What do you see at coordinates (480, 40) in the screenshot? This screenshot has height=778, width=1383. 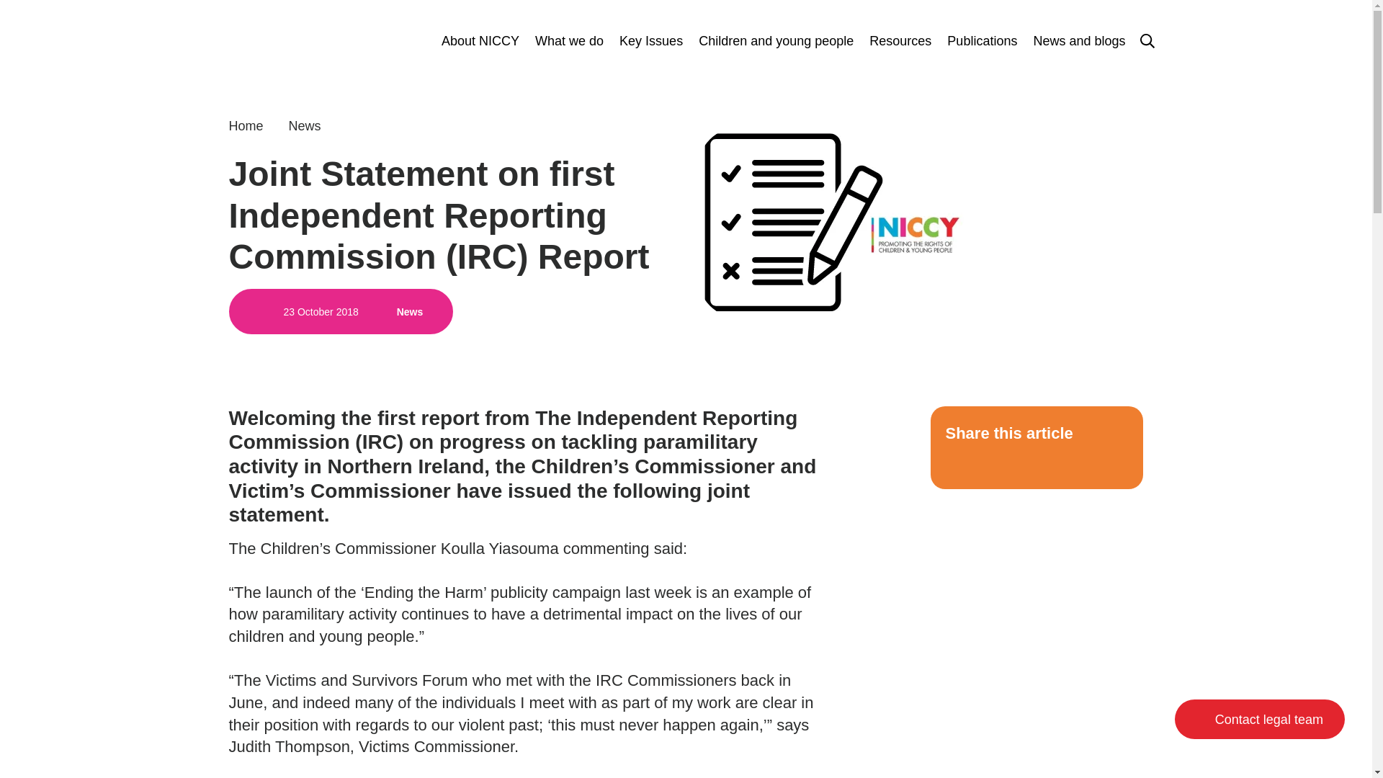 I see `About NICCY` at bounding box center [480, 40].